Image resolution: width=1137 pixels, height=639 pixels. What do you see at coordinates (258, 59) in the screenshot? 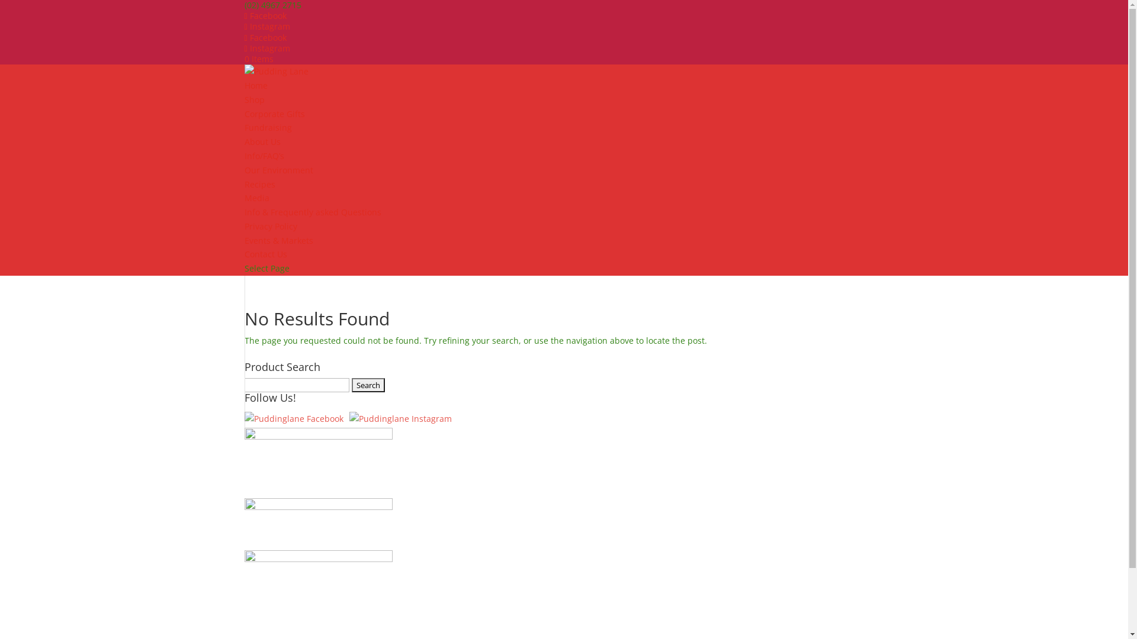
I see `0 Items` at bounding box center [258, 59].